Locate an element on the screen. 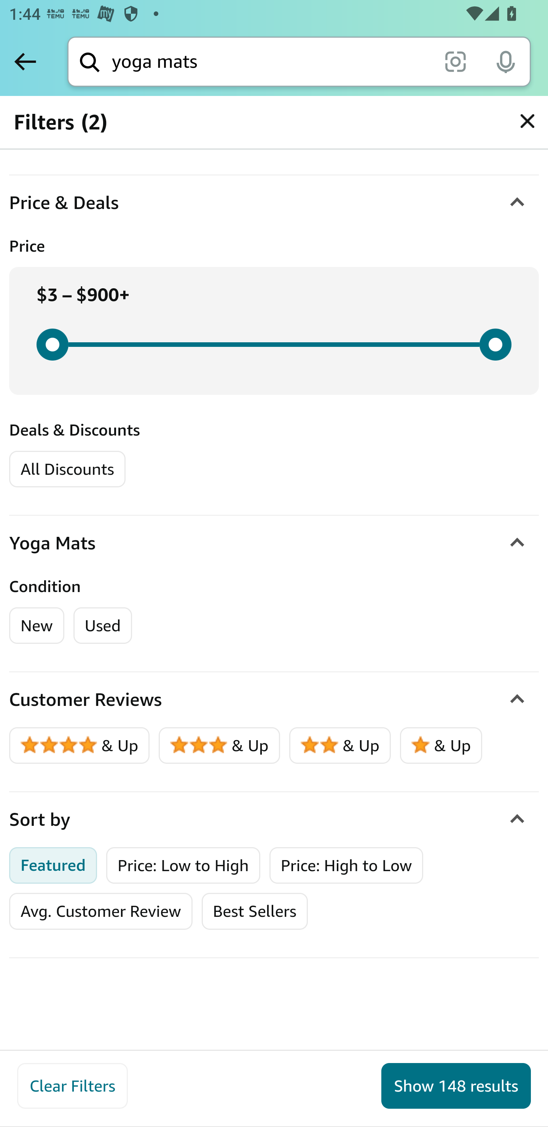 The width and height of the screenshot is (548, 1127). Price & Deals is located at coordinates (274, 203).